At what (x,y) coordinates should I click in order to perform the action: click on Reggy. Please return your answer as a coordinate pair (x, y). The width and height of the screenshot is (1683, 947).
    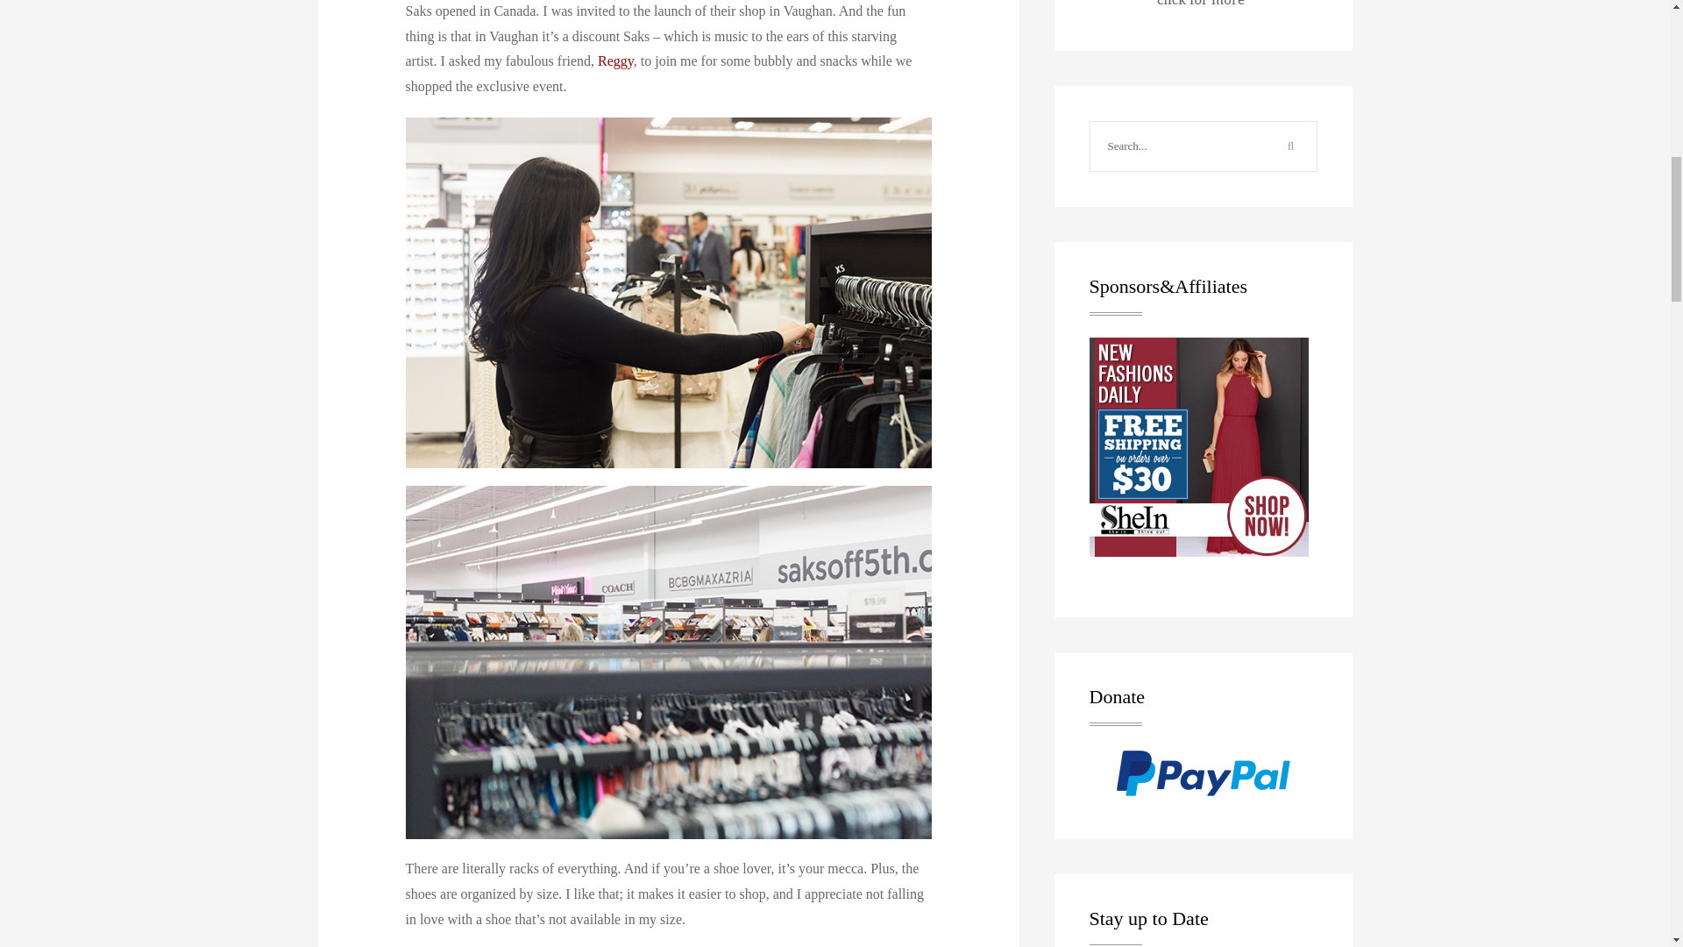
    Looking at the image, I should click on (615, 60).